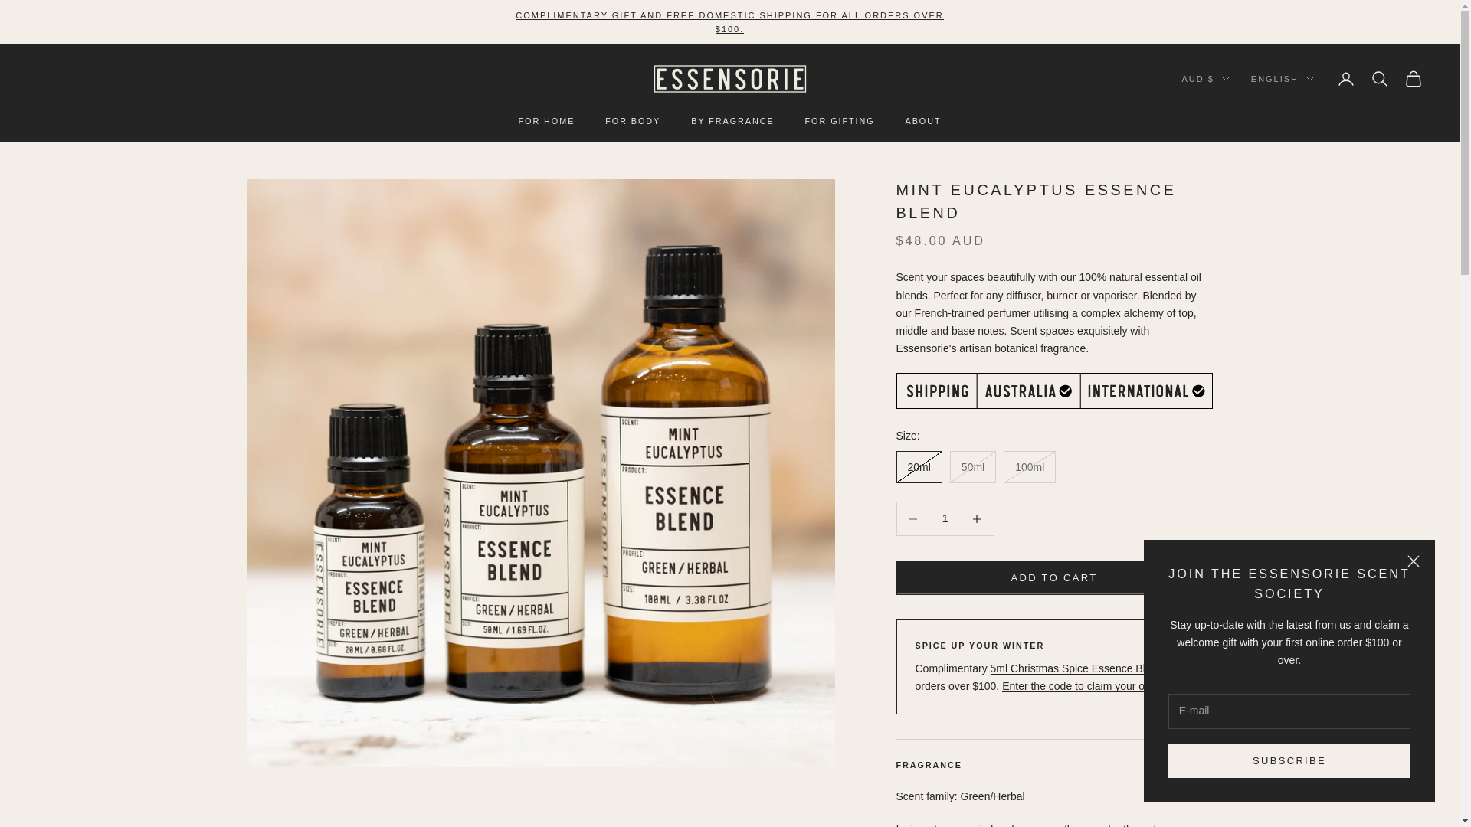 This screenshot has width=1471, height=827. I want to click on Newsletter popup, so click(1289, 671).